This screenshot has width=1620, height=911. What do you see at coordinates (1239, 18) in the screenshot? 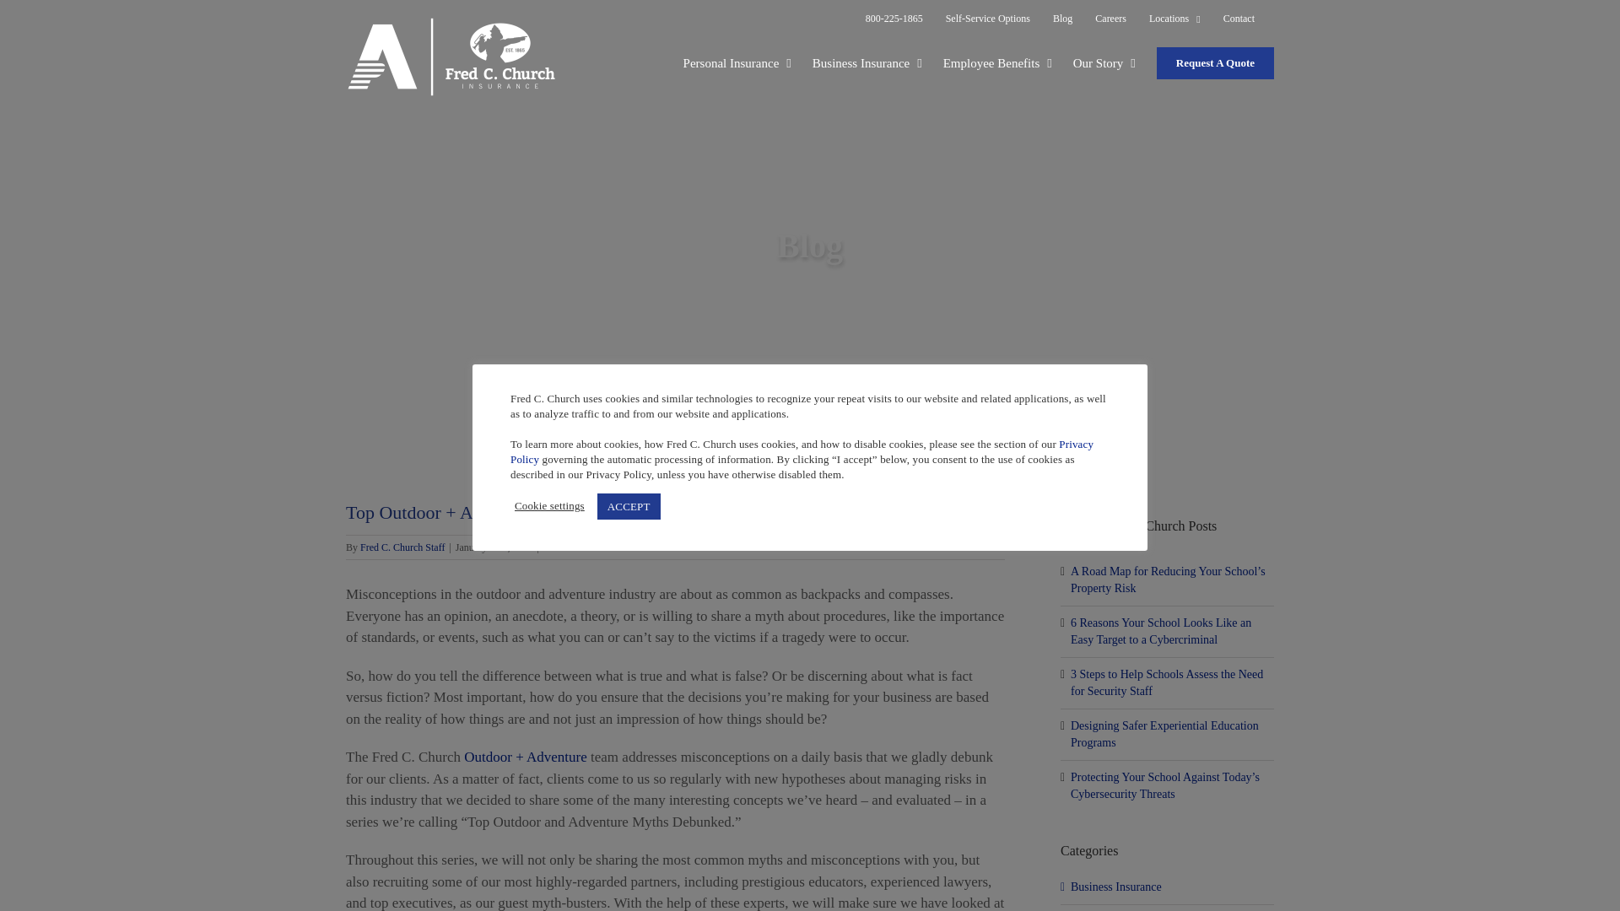
I see `Contact` at bounding box center [1239, 18].